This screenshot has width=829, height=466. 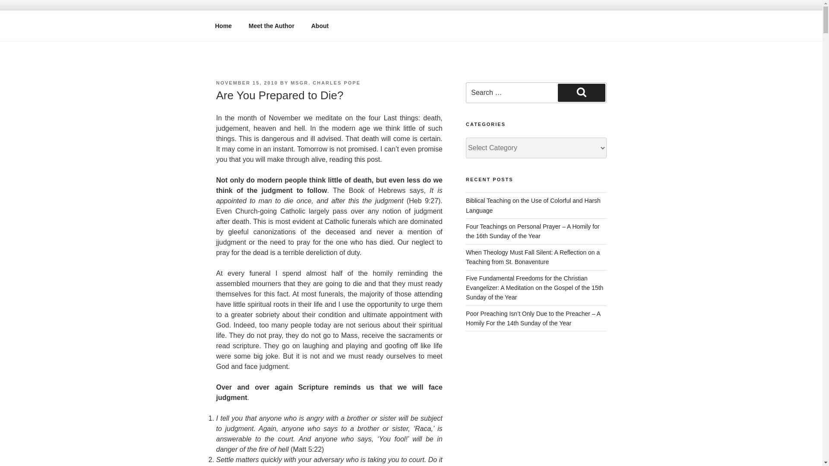 What do you see at coordinates (320, 30) in the screenshot?
I see `COMMUNITY IN MISSION` at bounding box center [320, 30].